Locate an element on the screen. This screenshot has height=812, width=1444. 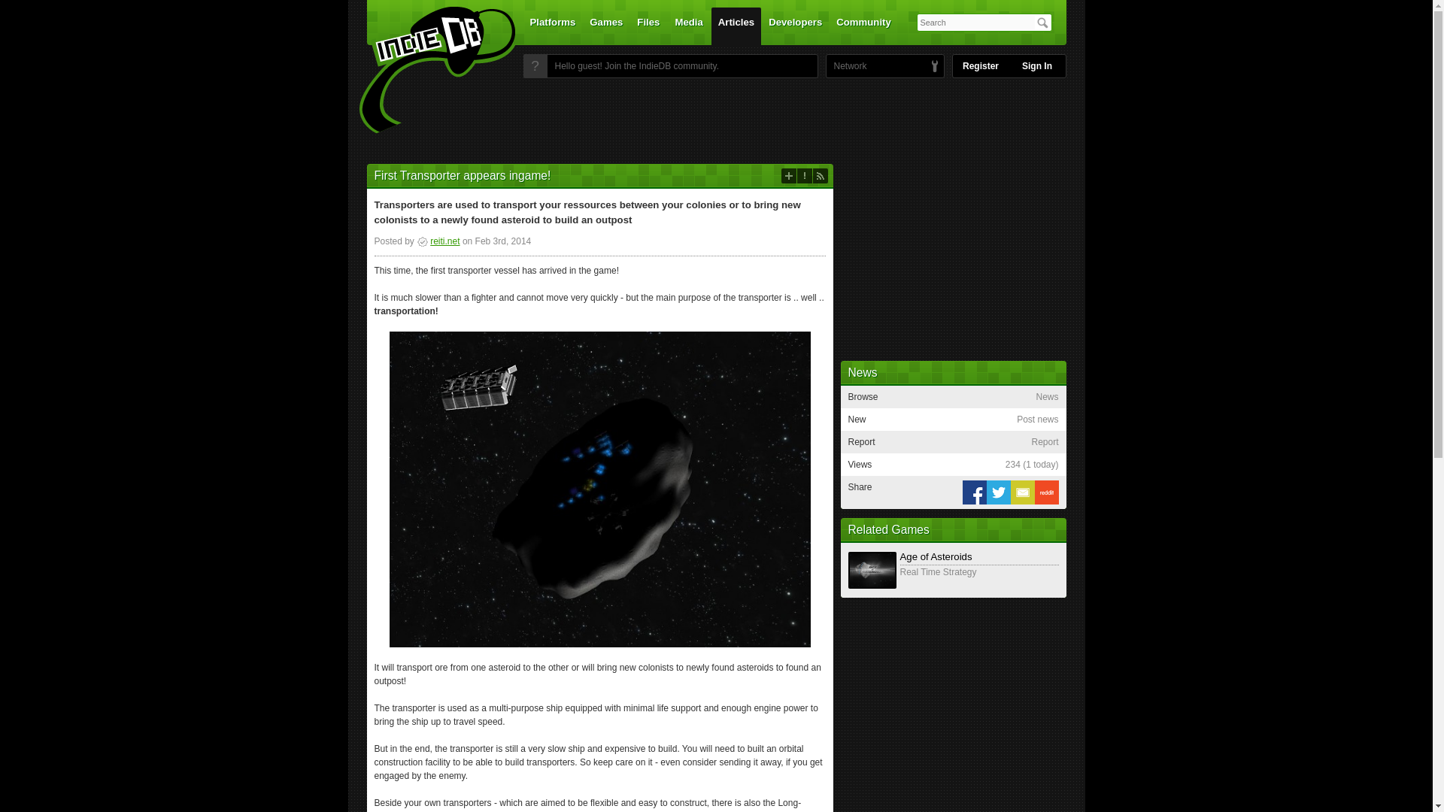
Post news is located at coordinates (788, 176).